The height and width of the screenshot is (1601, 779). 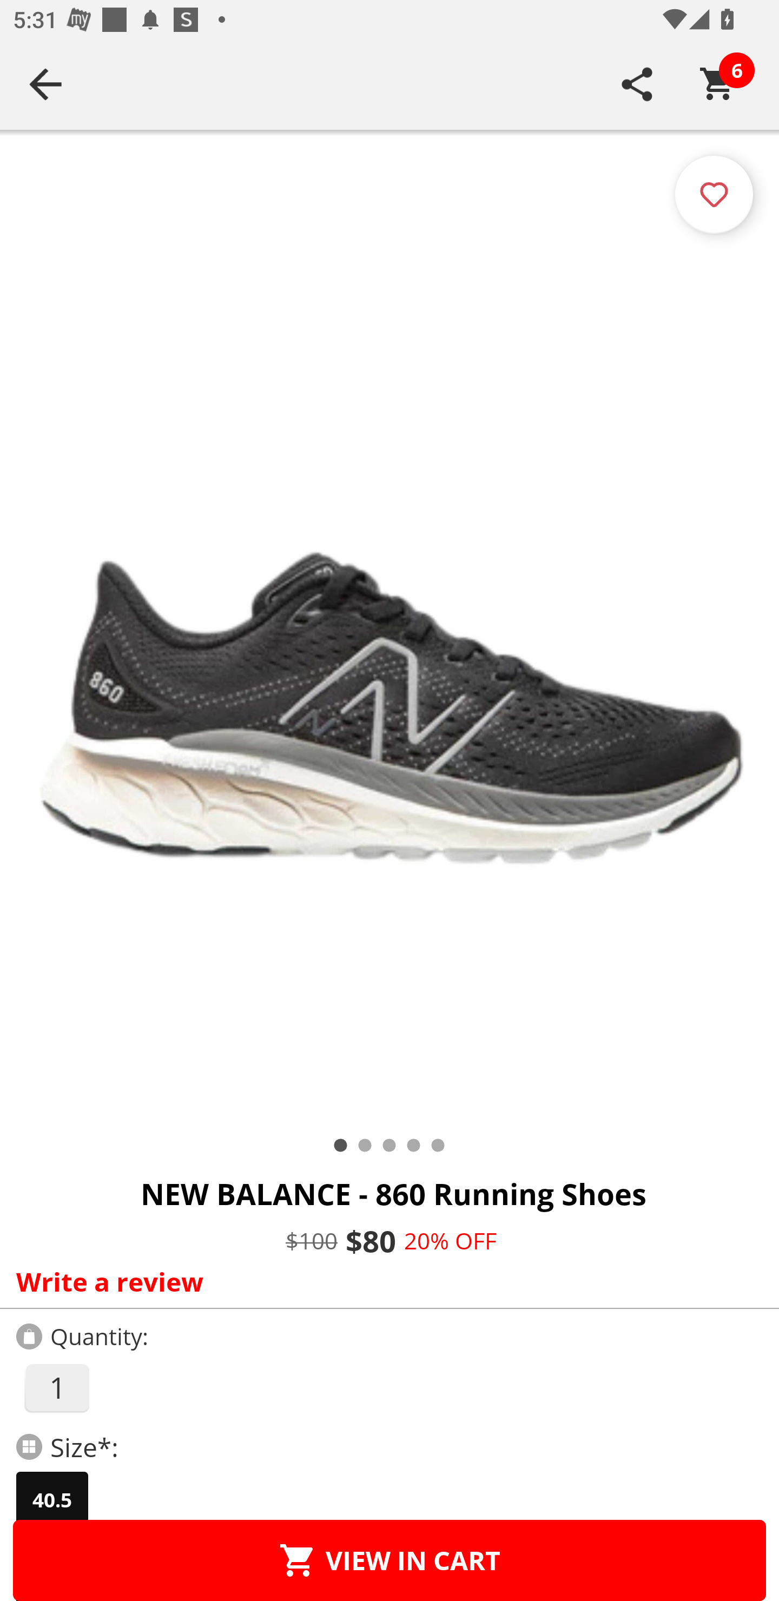 I want to click on Navigate up, so click(x=45, y=84).